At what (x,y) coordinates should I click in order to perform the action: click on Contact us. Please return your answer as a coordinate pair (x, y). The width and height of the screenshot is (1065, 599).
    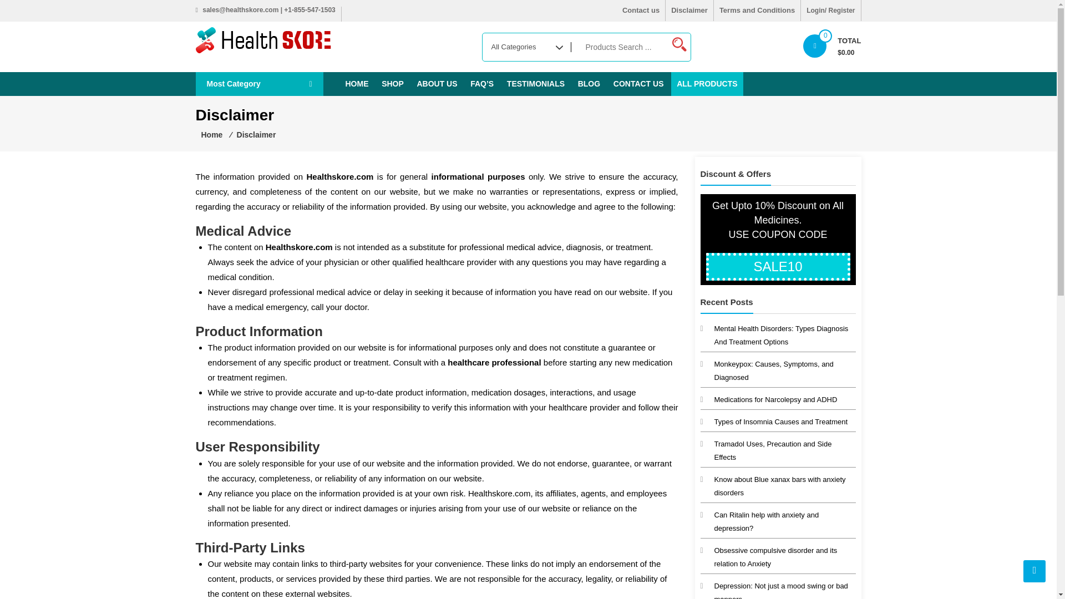
    Looking at the image, I should click on (640, 10).